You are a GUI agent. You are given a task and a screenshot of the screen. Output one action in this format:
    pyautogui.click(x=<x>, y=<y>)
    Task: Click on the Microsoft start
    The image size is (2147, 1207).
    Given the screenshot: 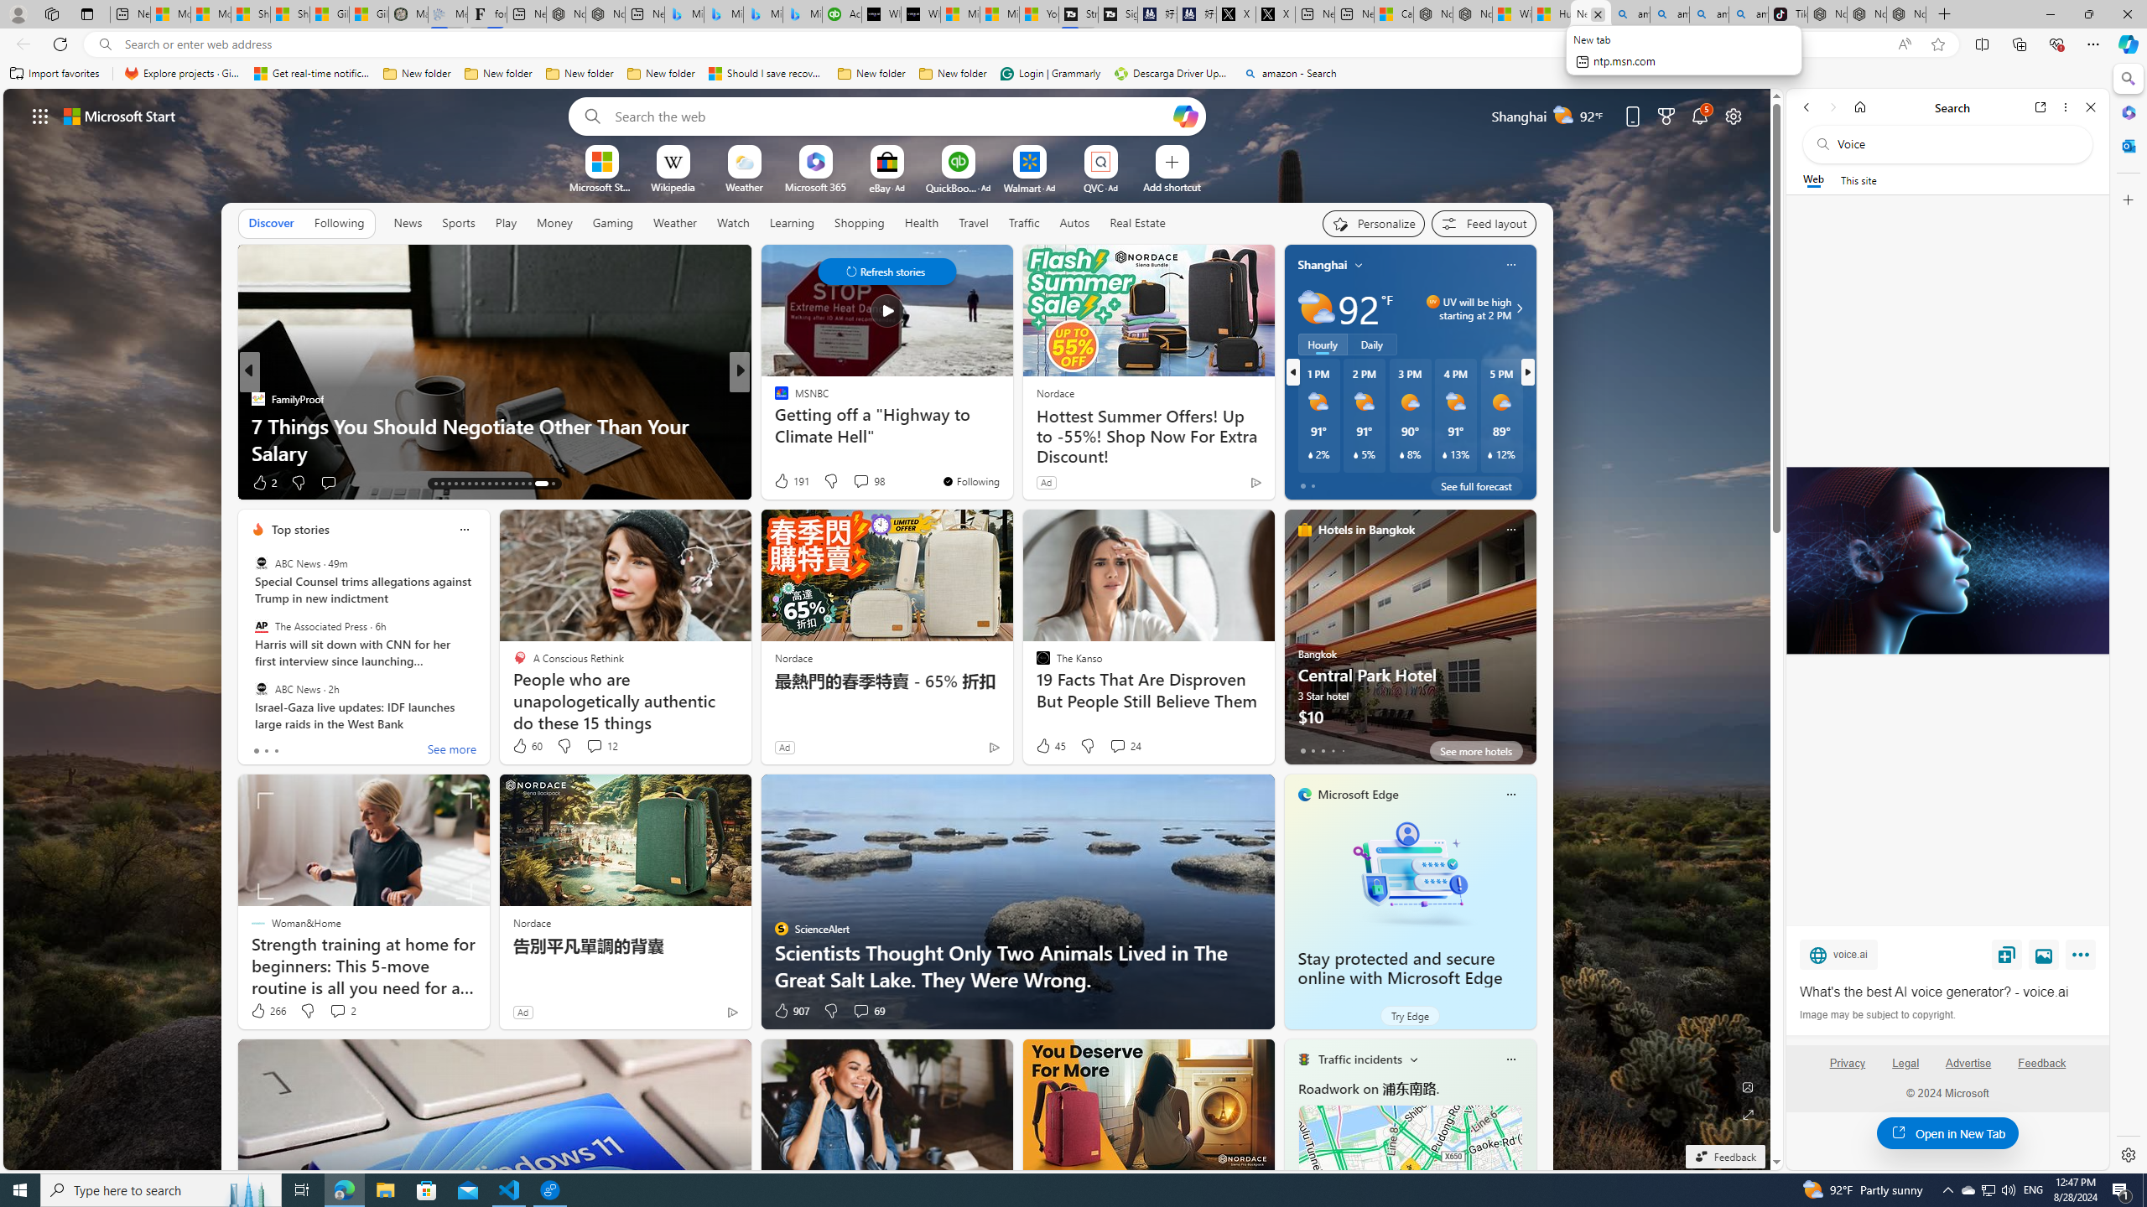 What is the action you would take?
    pyautogui.click(x=120, y=116)
    